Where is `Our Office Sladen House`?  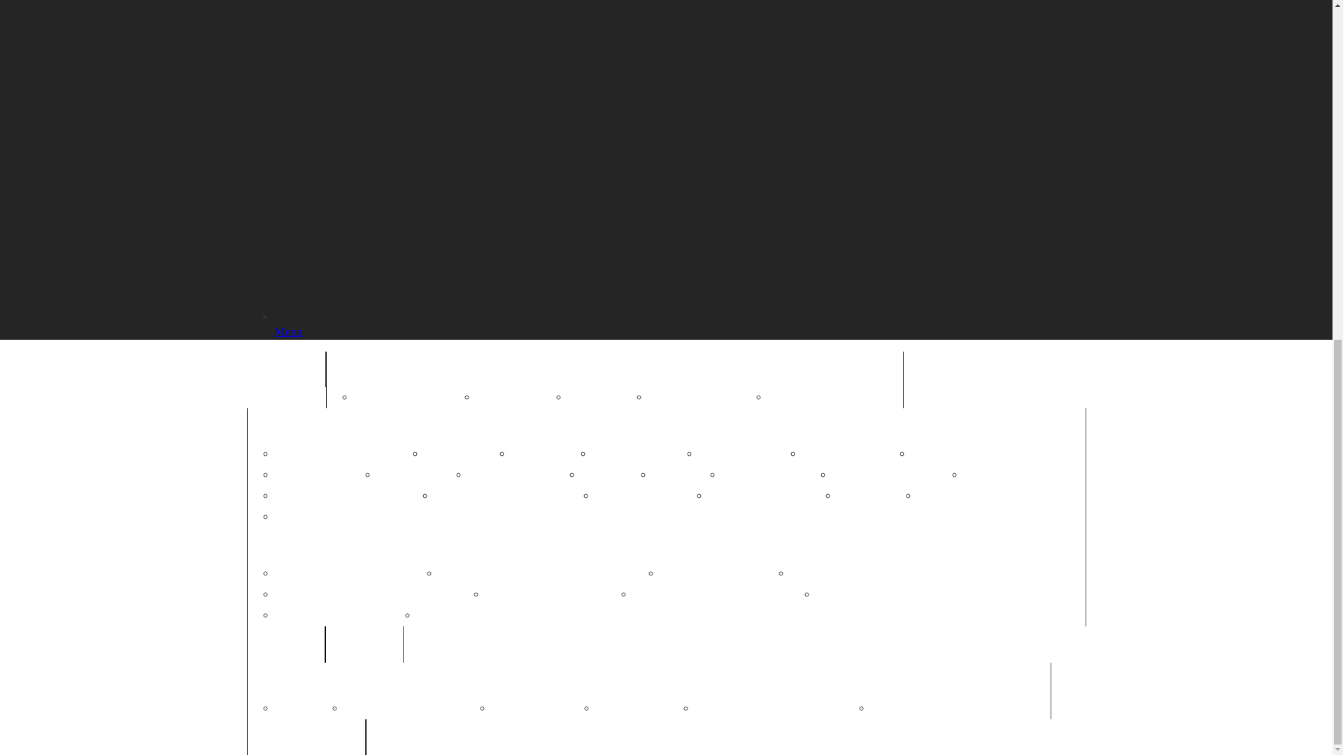 Our Office Sladen House is located at coordinates (835, 398).